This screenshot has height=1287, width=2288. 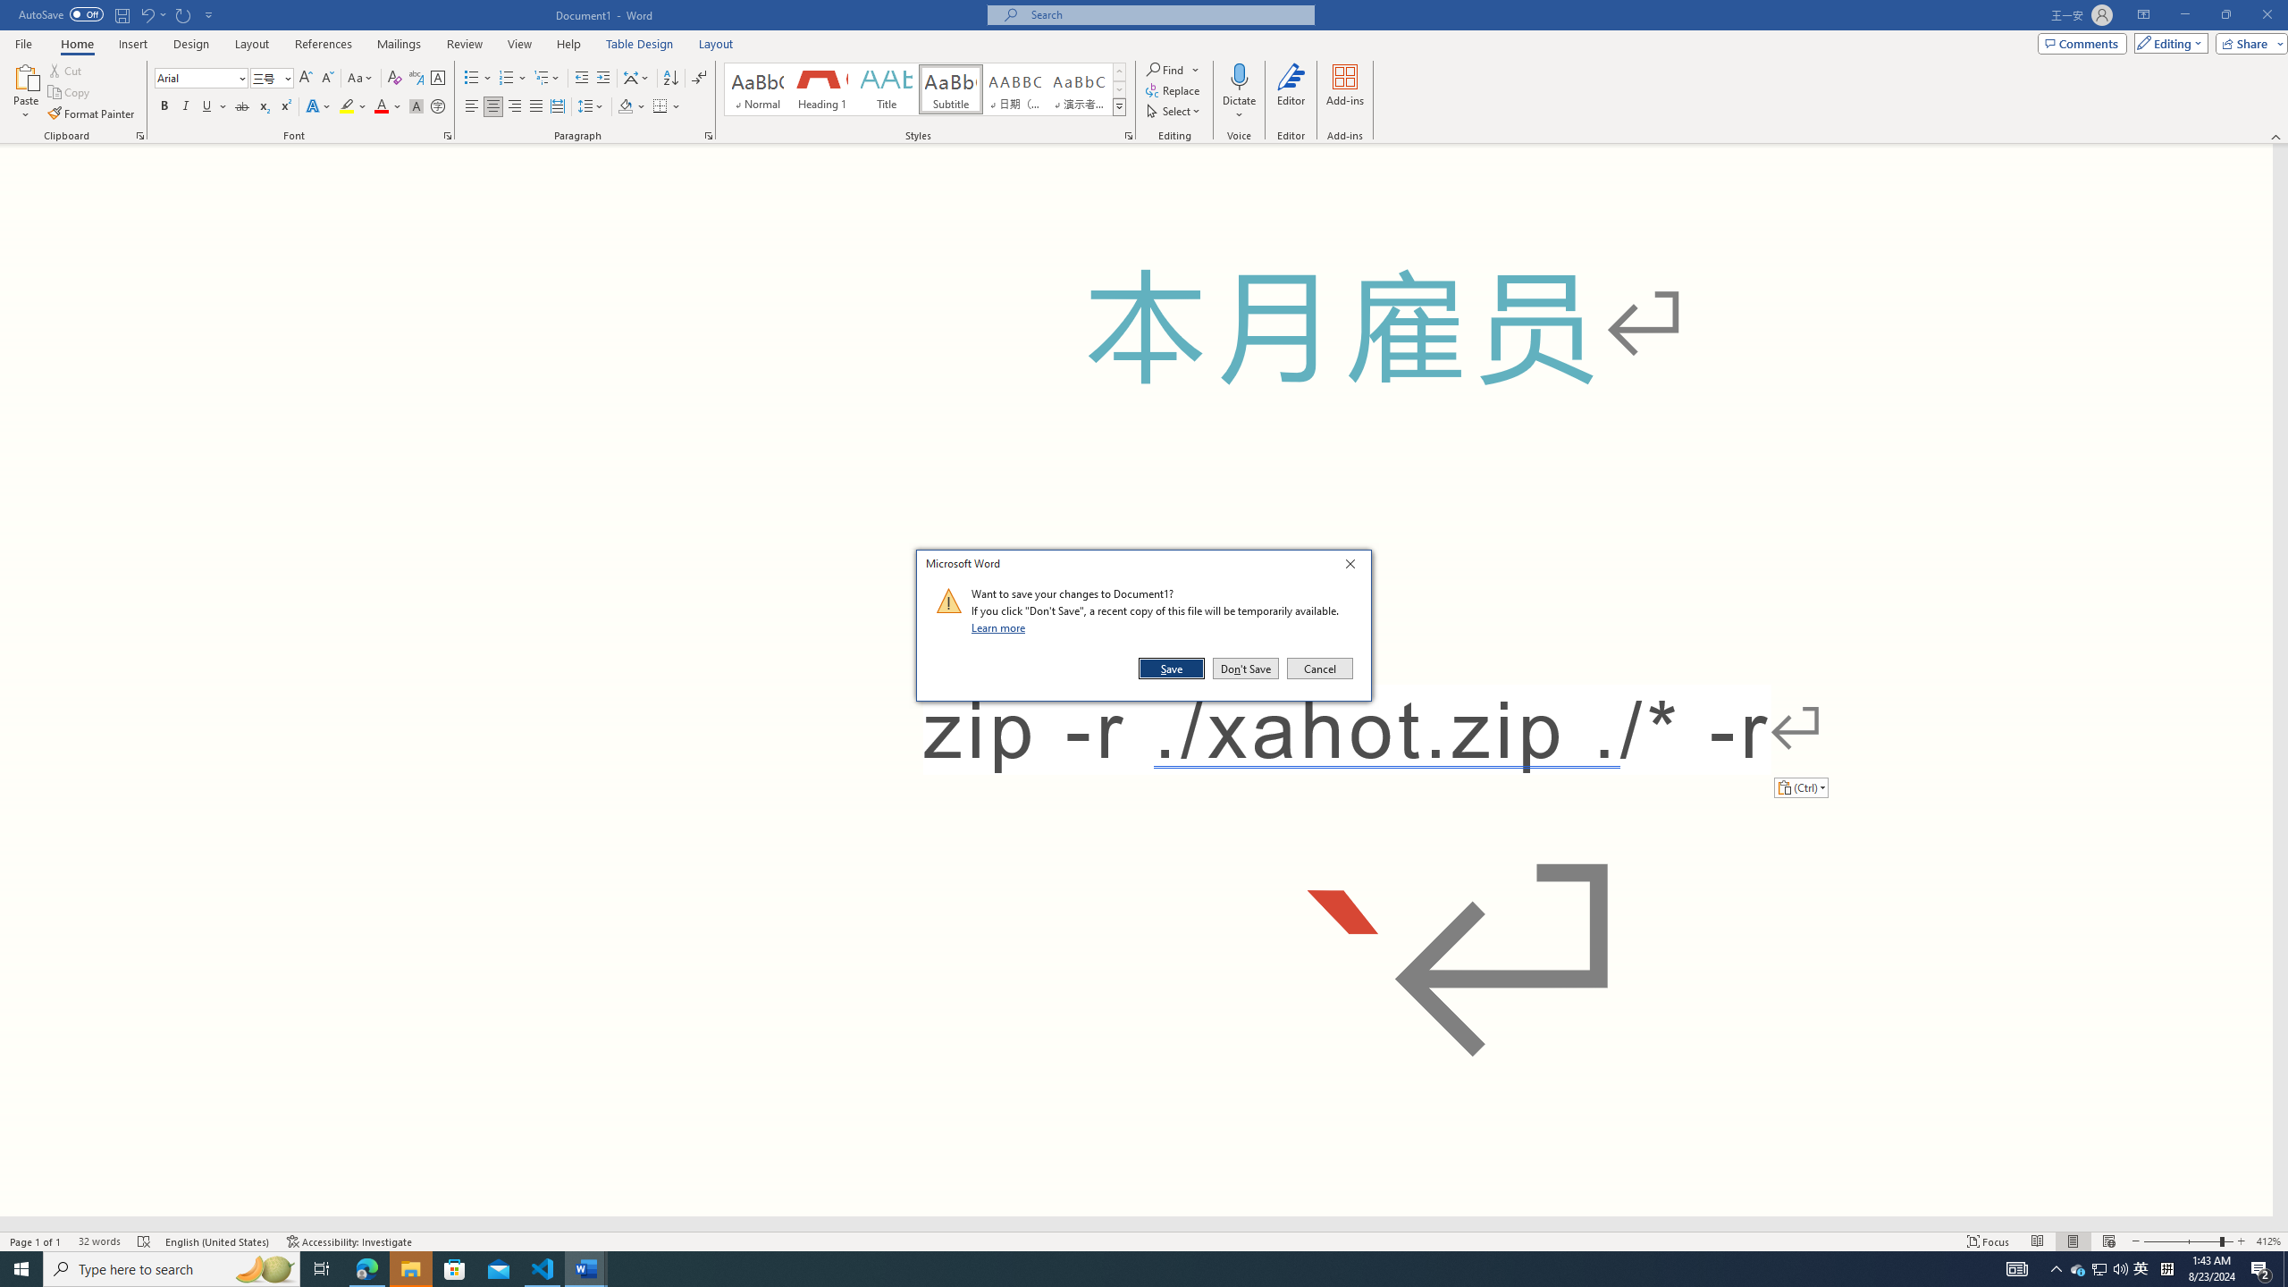 I want to click on Word Count 32 words, so click(x=99, y=1241).